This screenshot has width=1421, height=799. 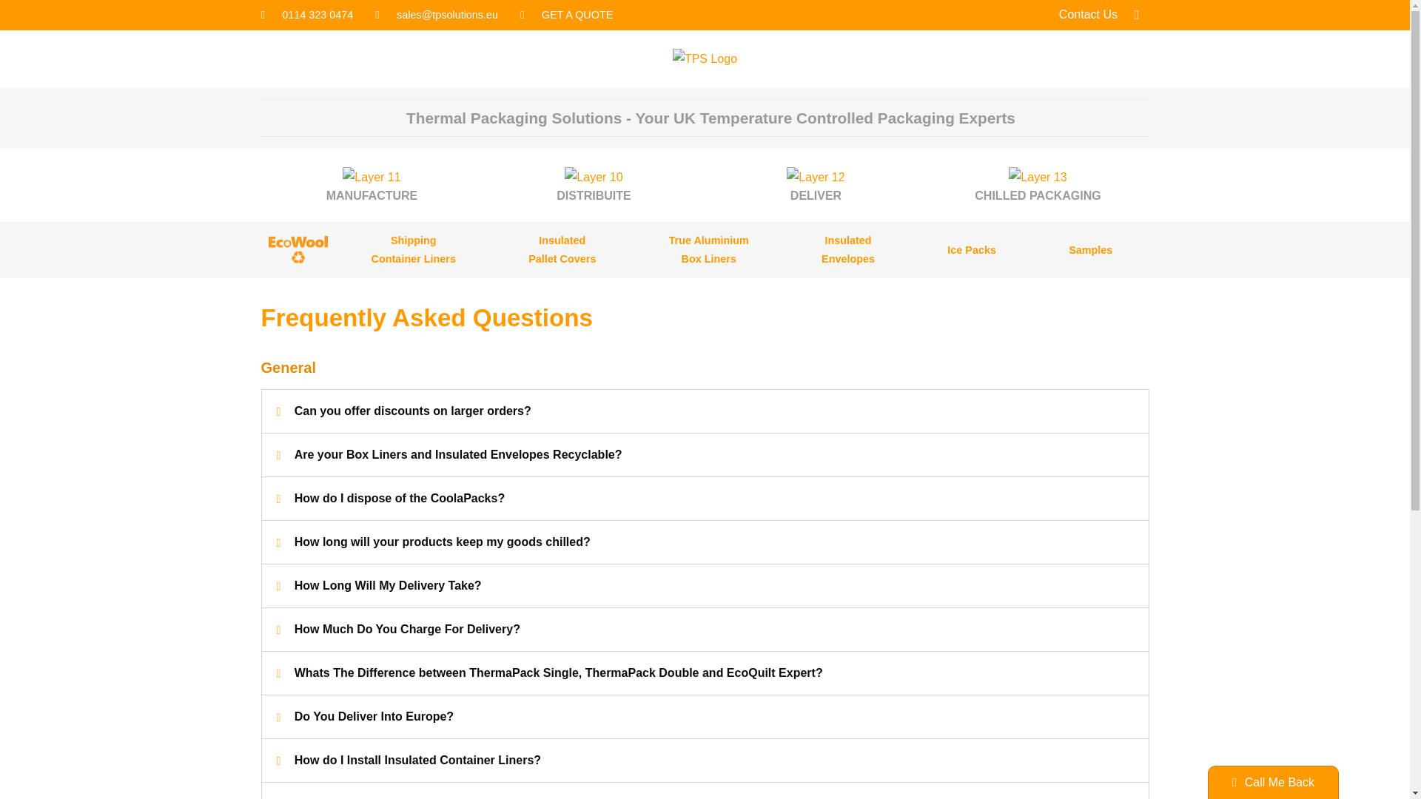 I want to click on Layer 13, so click(x=1038, y=177).